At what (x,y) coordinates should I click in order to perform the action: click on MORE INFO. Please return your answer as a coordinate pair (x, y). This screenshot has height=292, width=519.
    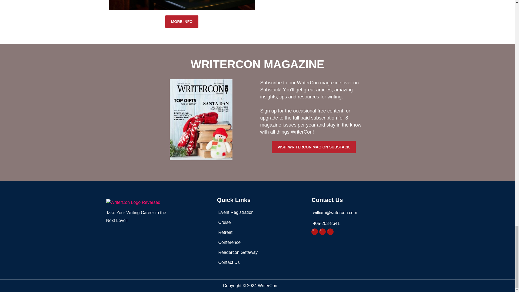
    Looking at the image, I should click on (182, 22).